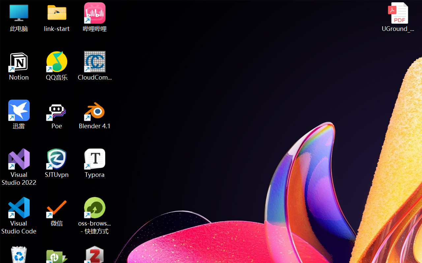 The height and width of the screenshot is (263, 422). I want to click on Visual Studio Code, so click(19, 216).